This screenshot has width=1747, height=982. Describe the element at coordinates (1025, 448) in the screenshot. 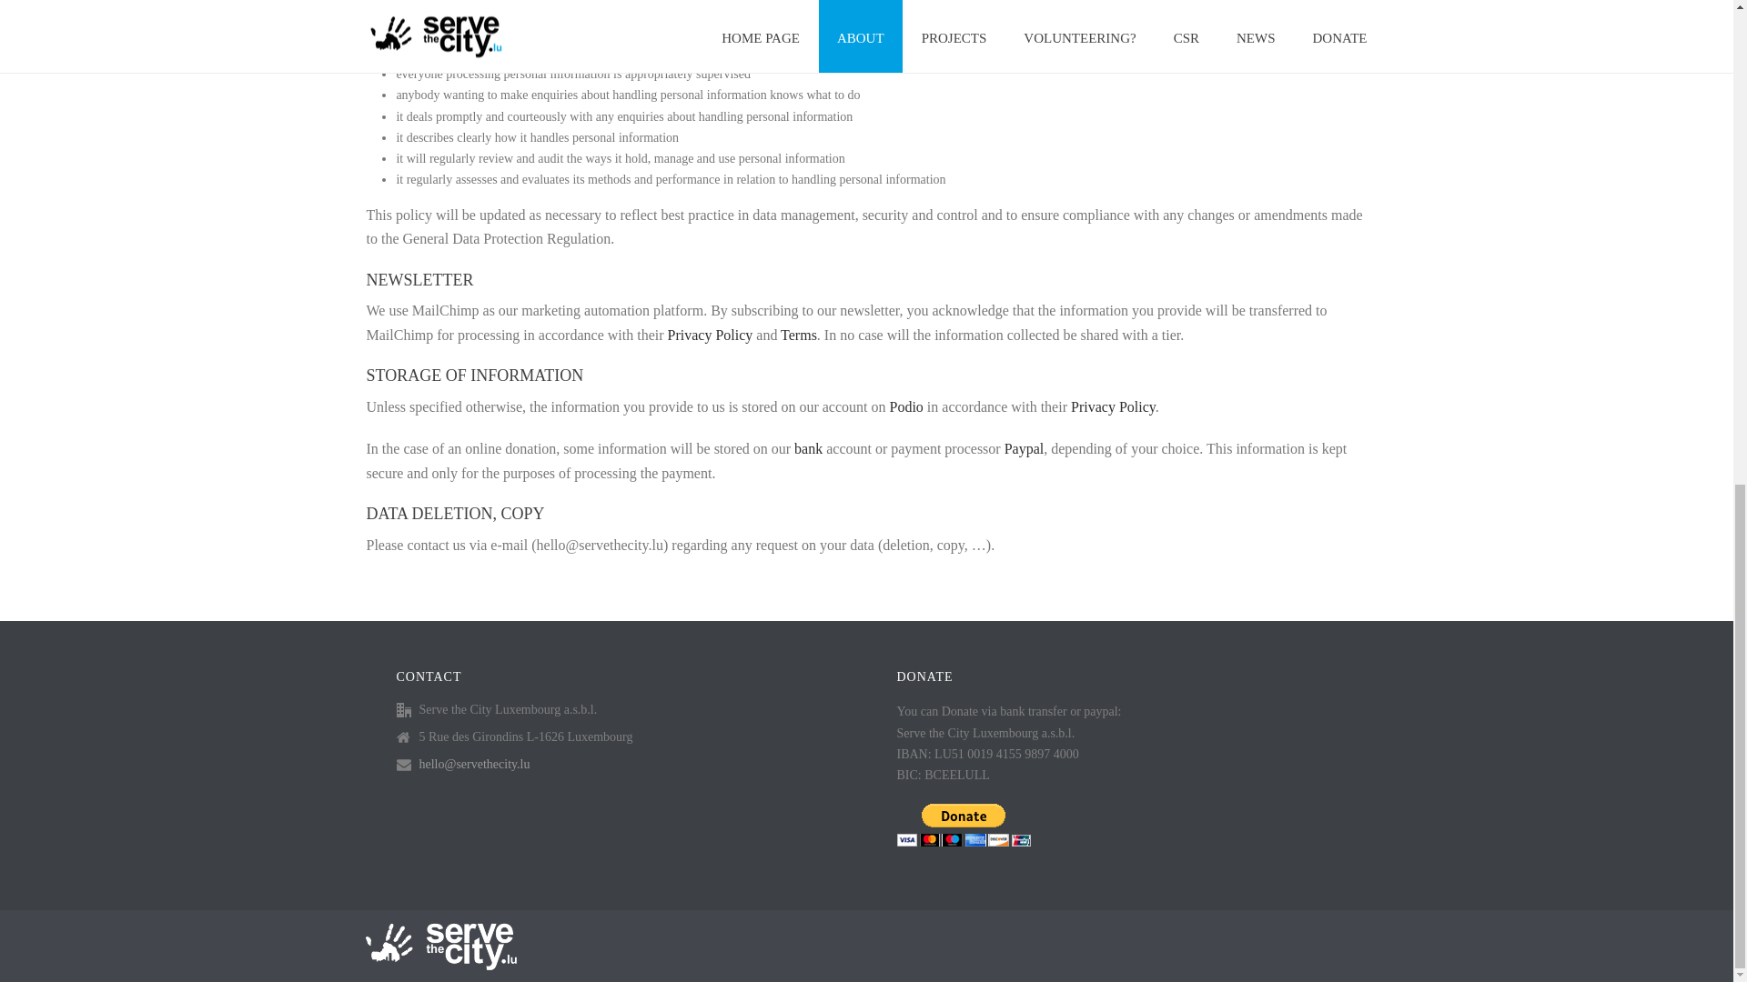

I see `Paypal` at that location.